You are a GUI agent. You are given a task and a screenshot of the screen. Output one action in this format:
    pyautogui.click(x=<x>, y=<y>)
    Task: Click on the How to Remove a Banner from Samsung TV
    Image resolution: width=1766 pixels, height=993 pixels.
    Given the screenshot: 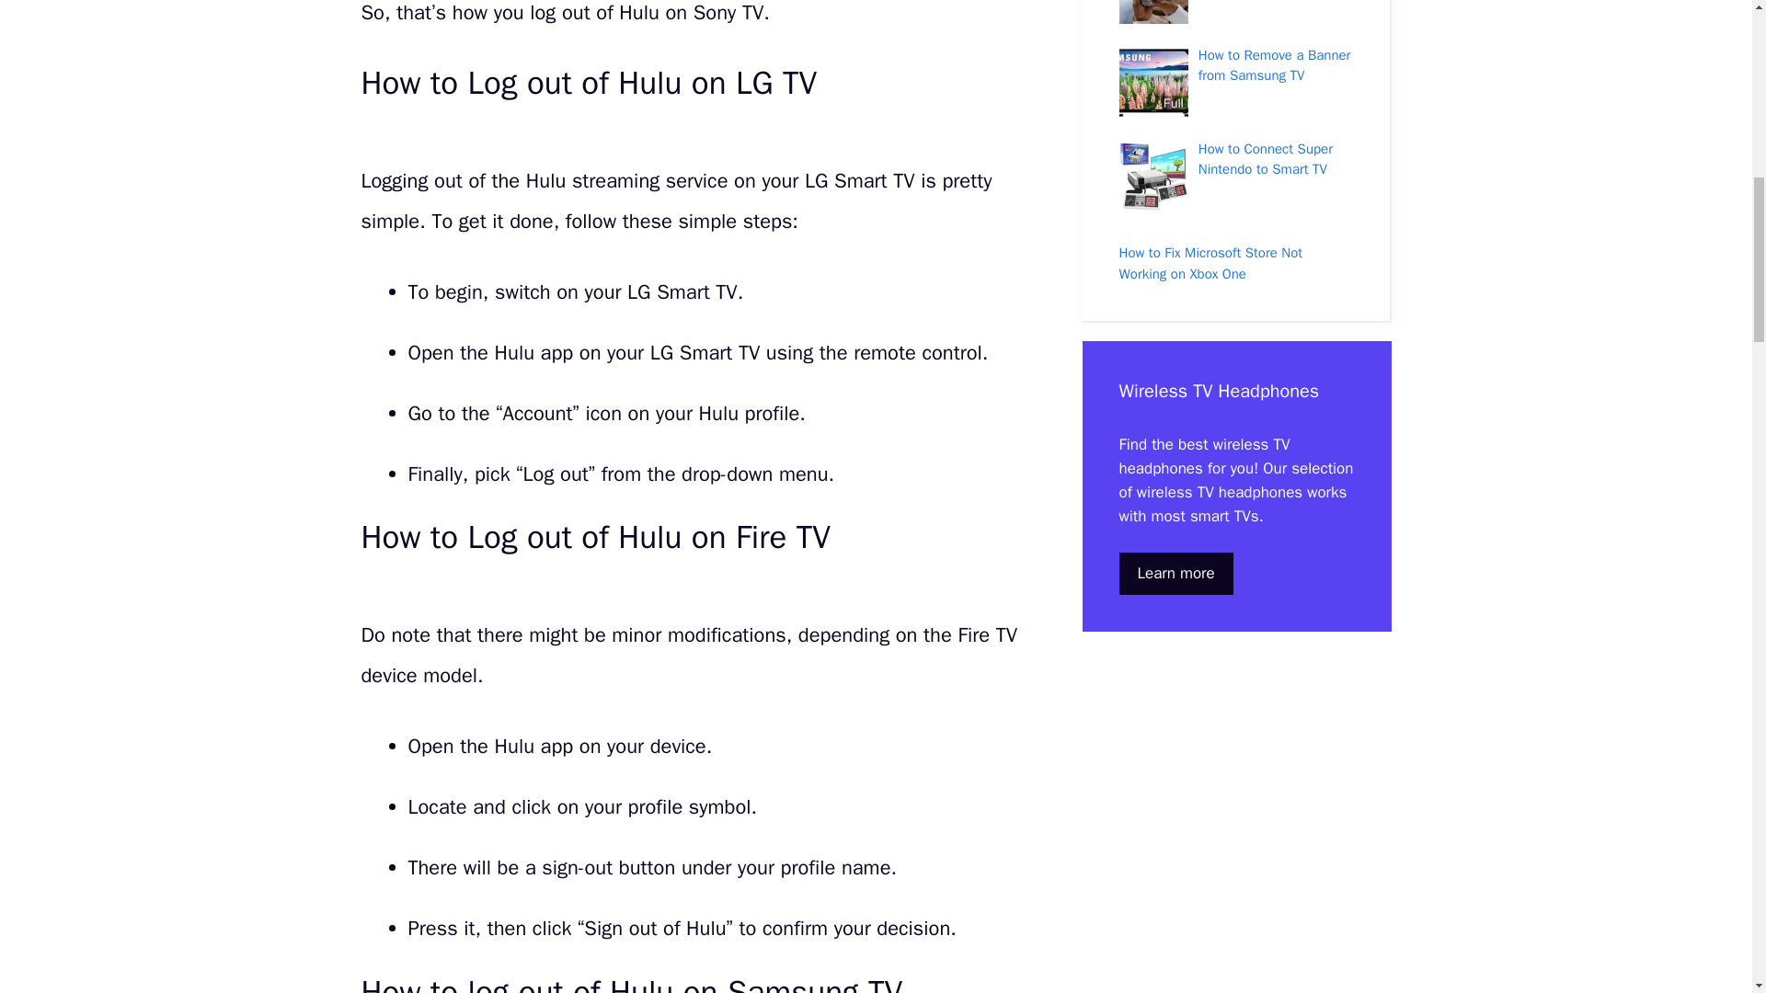 What is the action you would take?
    pyautogui.click(x=1275, y=64)
    